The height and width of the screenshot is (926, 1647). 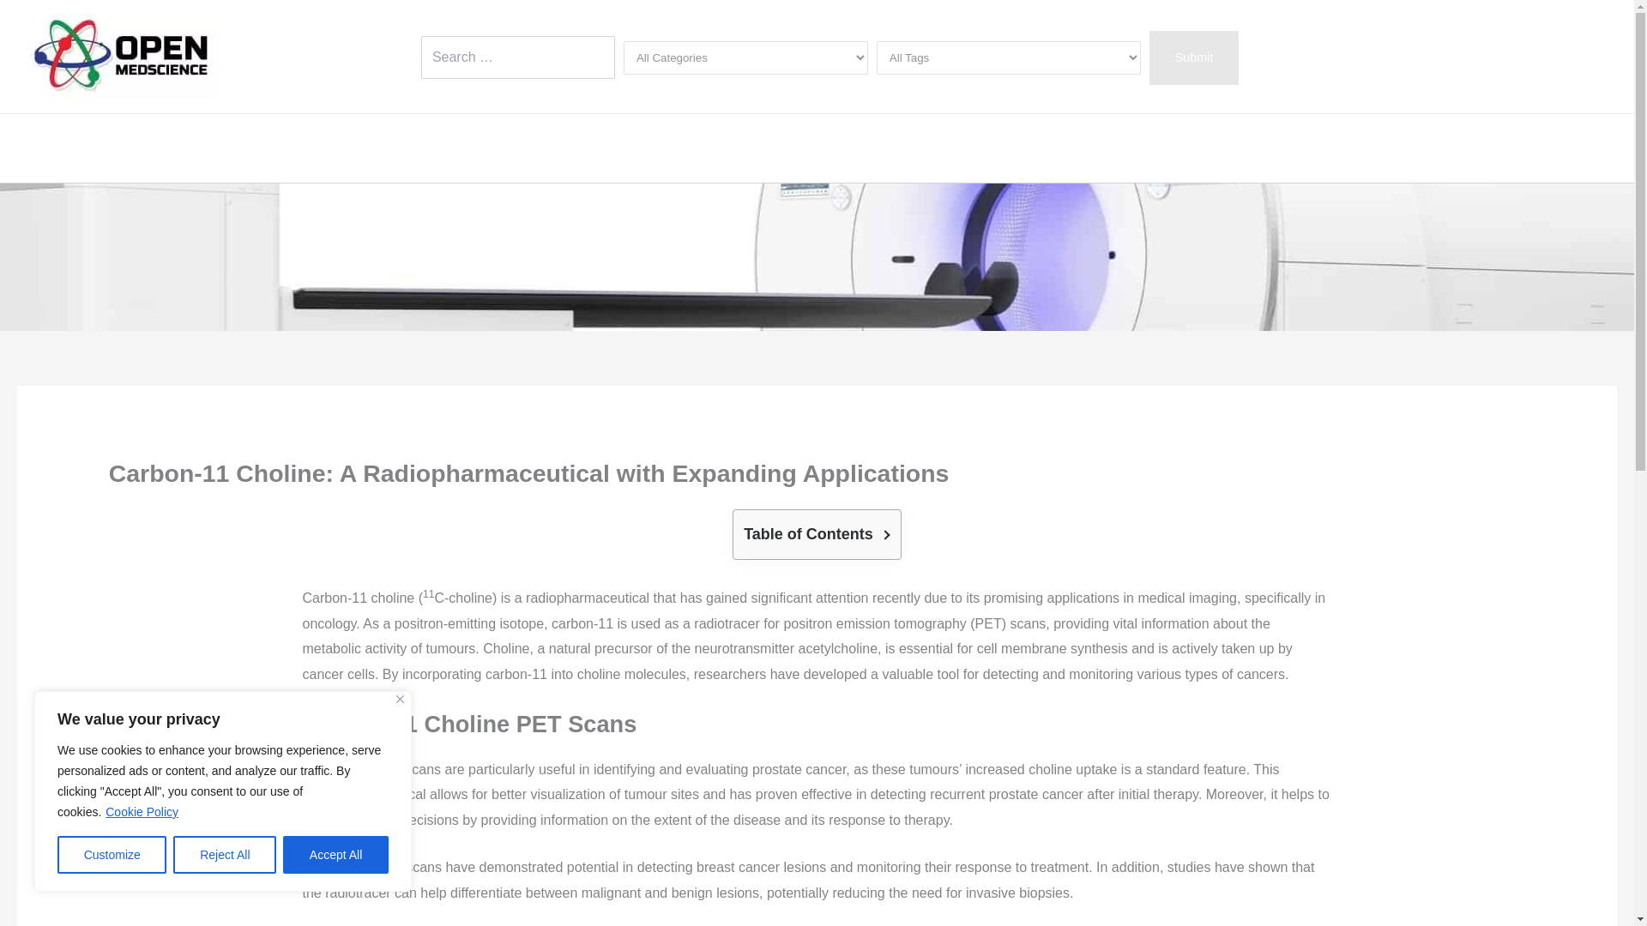 What do you see at coordinates (1105, 147) in the screenshot?
I see `Technology` at bounding box center [1105, 147].